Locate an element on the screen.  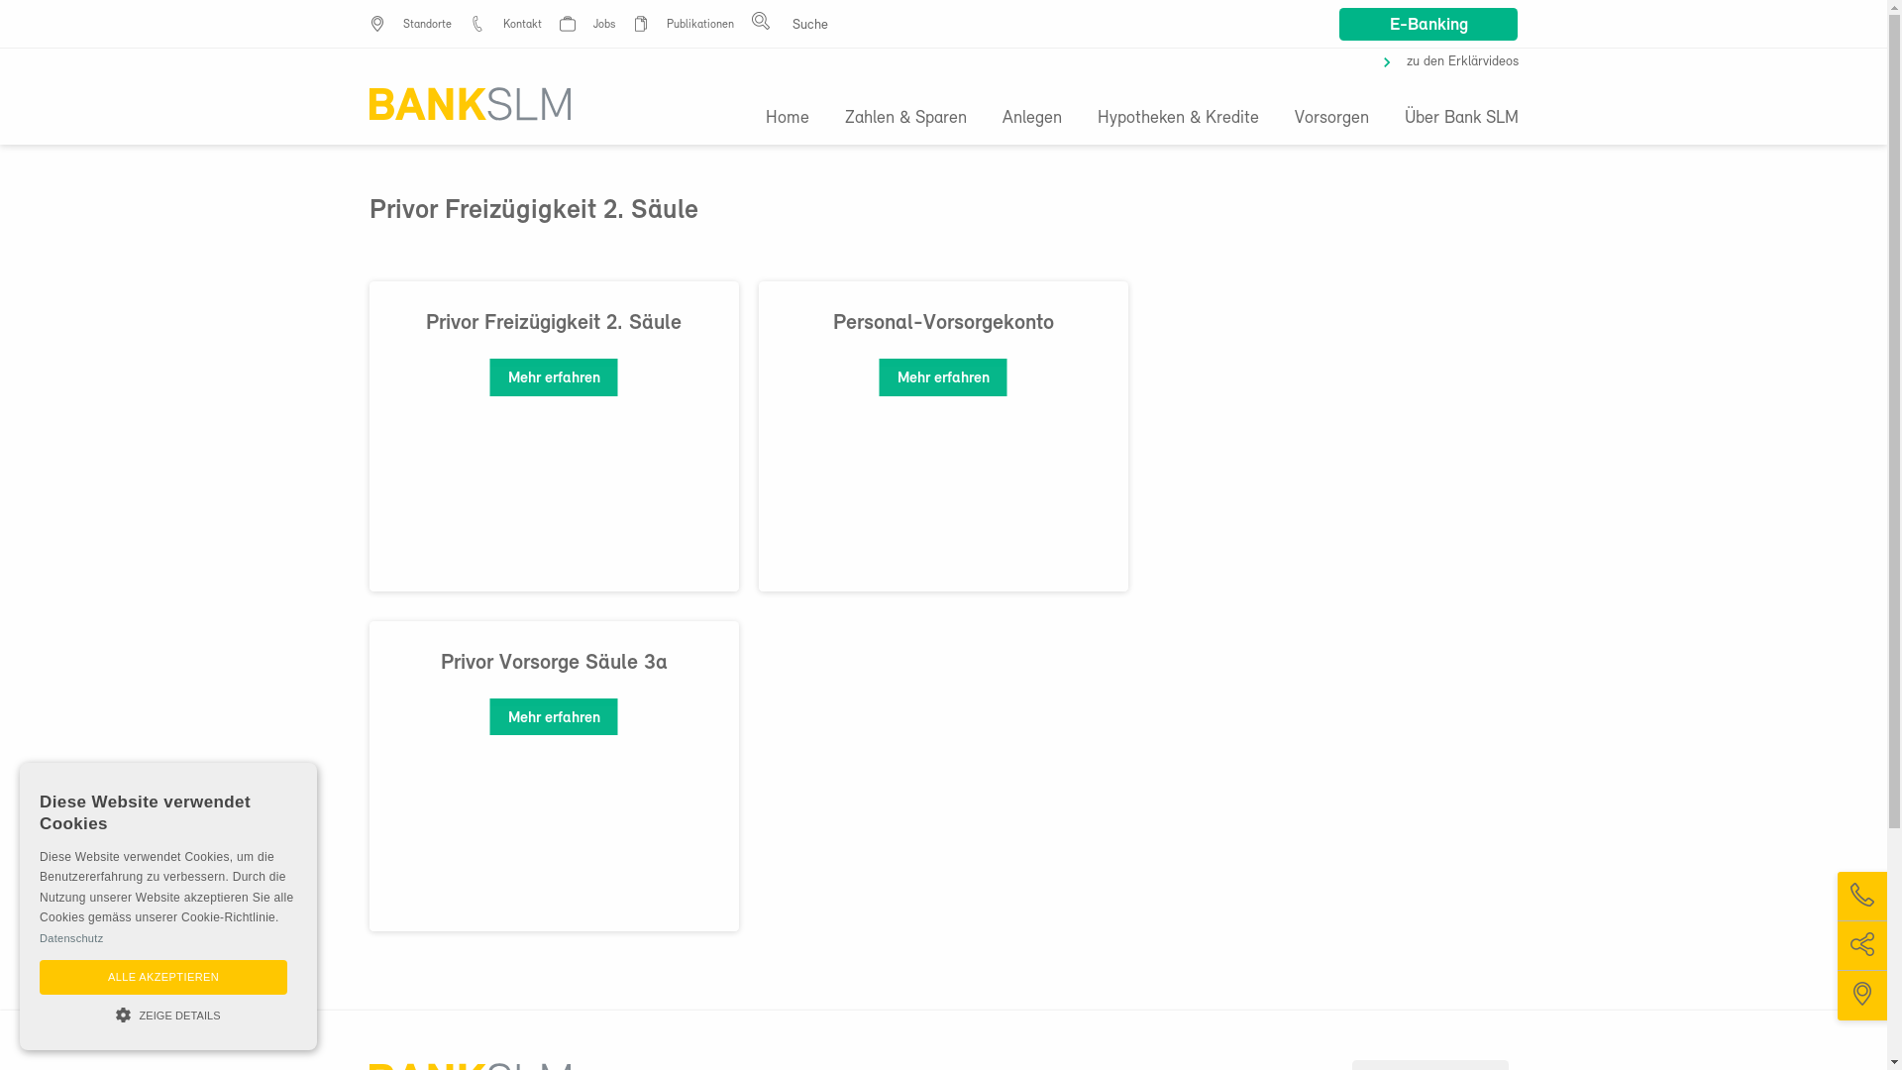
Anlegen is located at coordinates (1032, 119).